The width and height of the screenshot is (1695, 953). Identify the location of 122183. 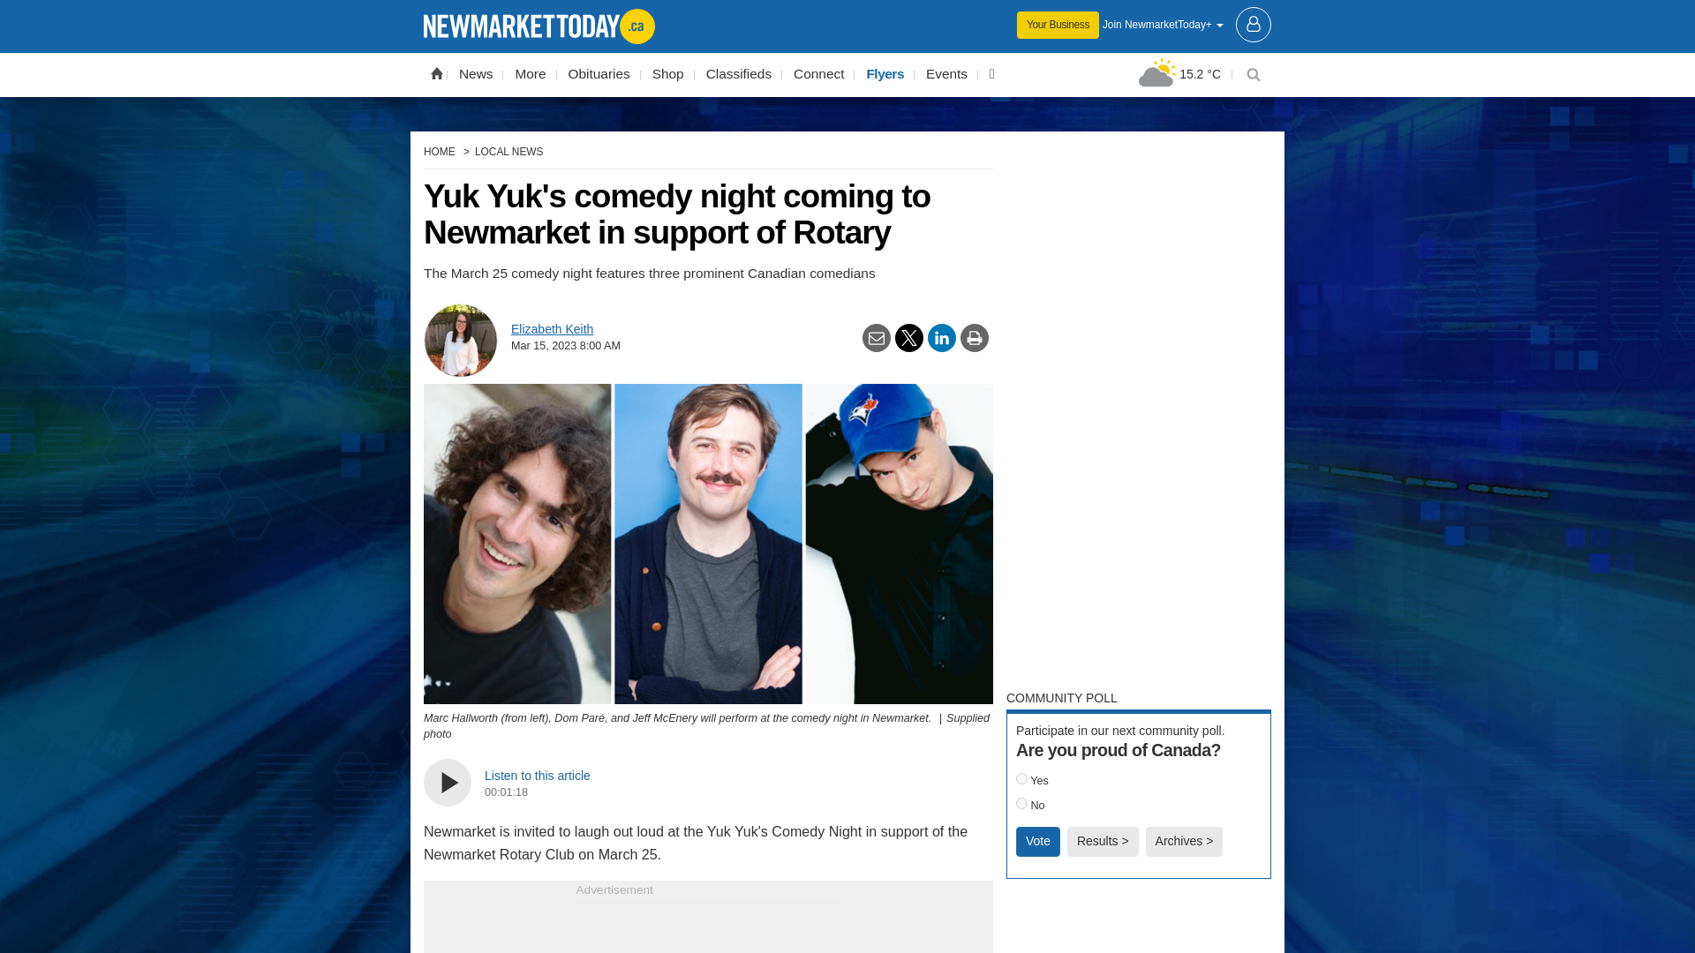
(1021, 803).